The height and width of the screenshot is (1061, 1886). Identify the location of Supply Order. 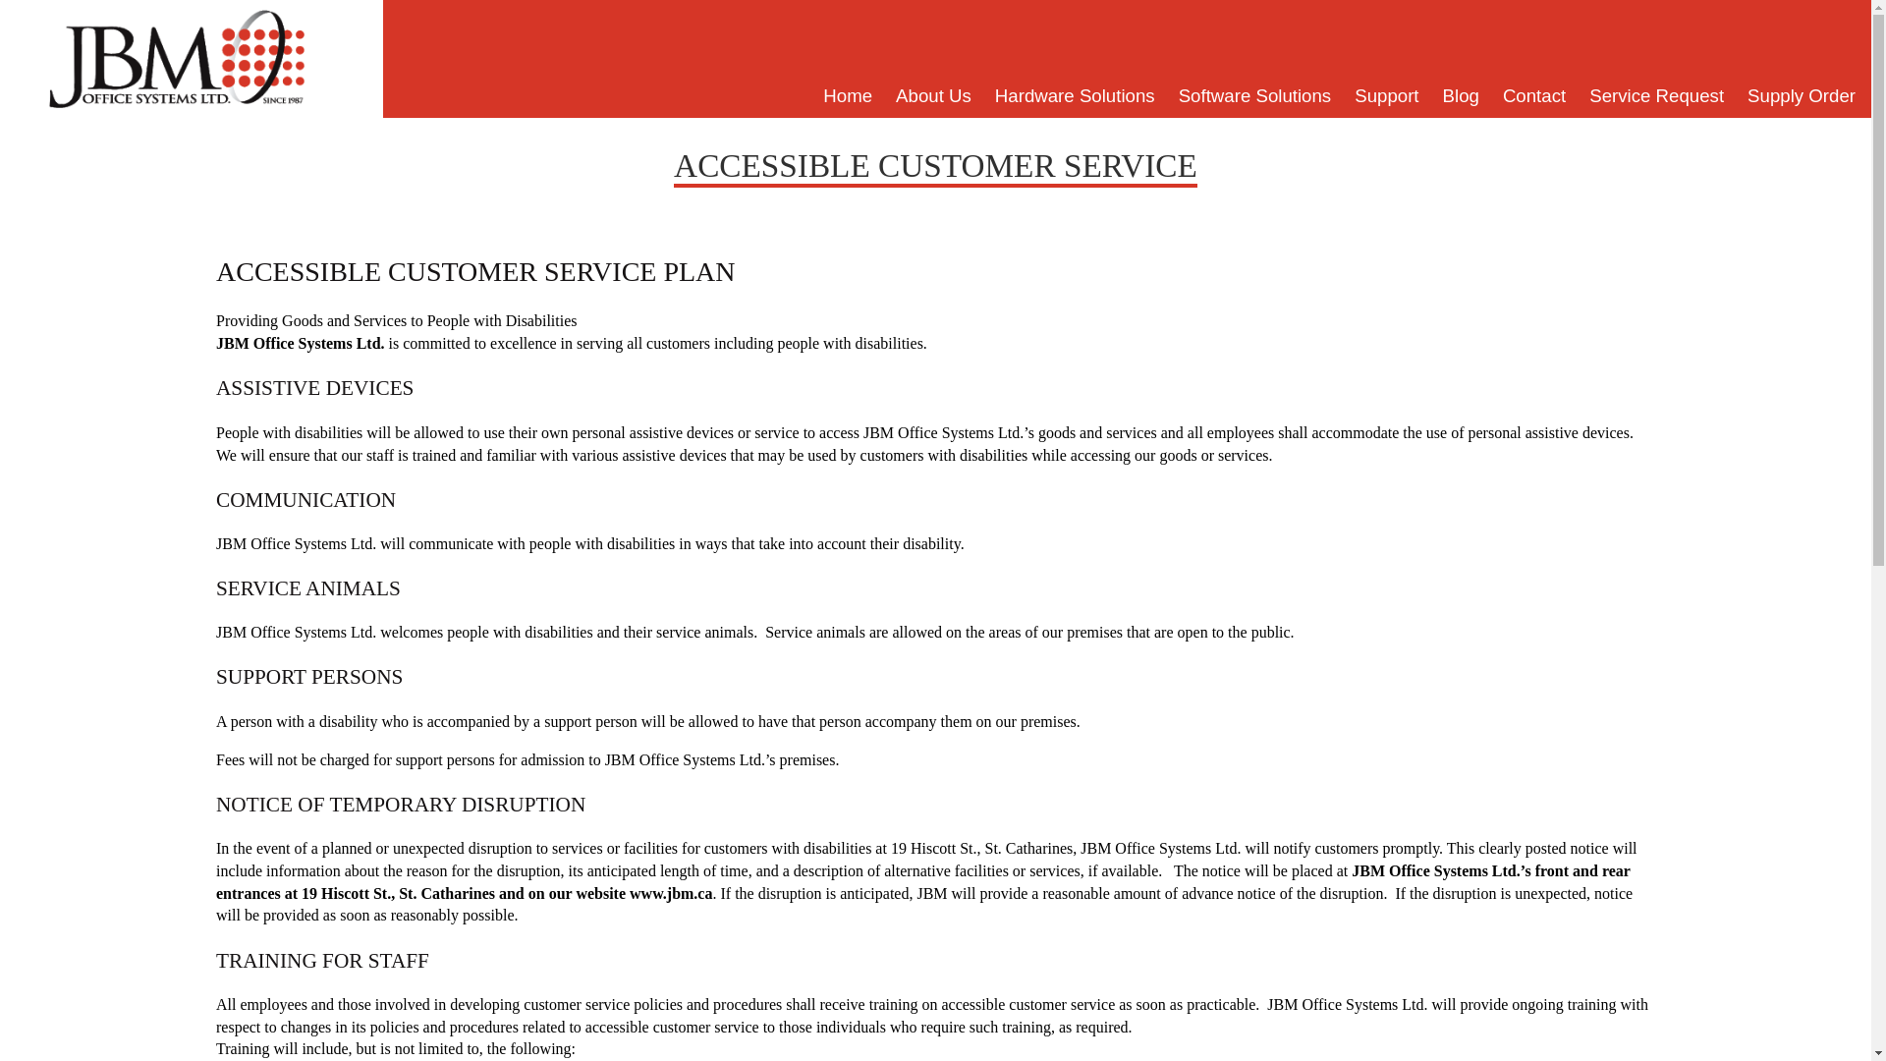
(1801, 95).